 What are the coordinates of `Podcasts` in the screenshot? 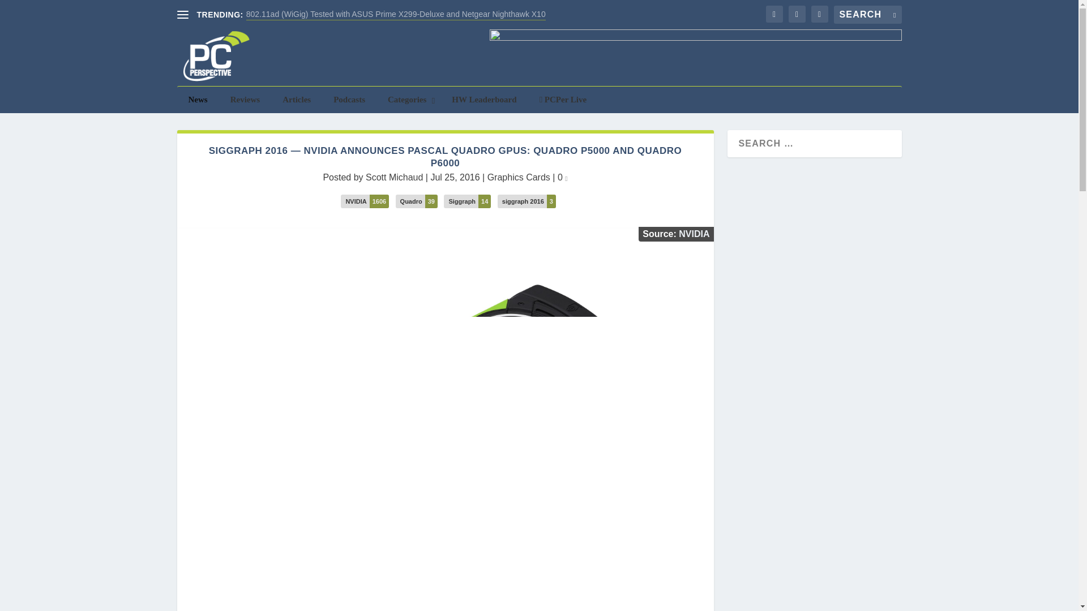 It's located at (349, 100).